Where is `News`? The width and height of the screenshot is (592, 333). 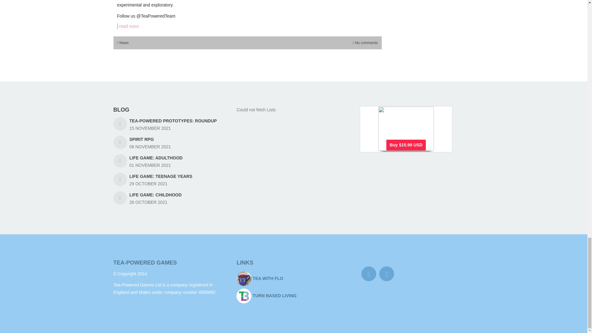 News is located at coordinates (124, 43).